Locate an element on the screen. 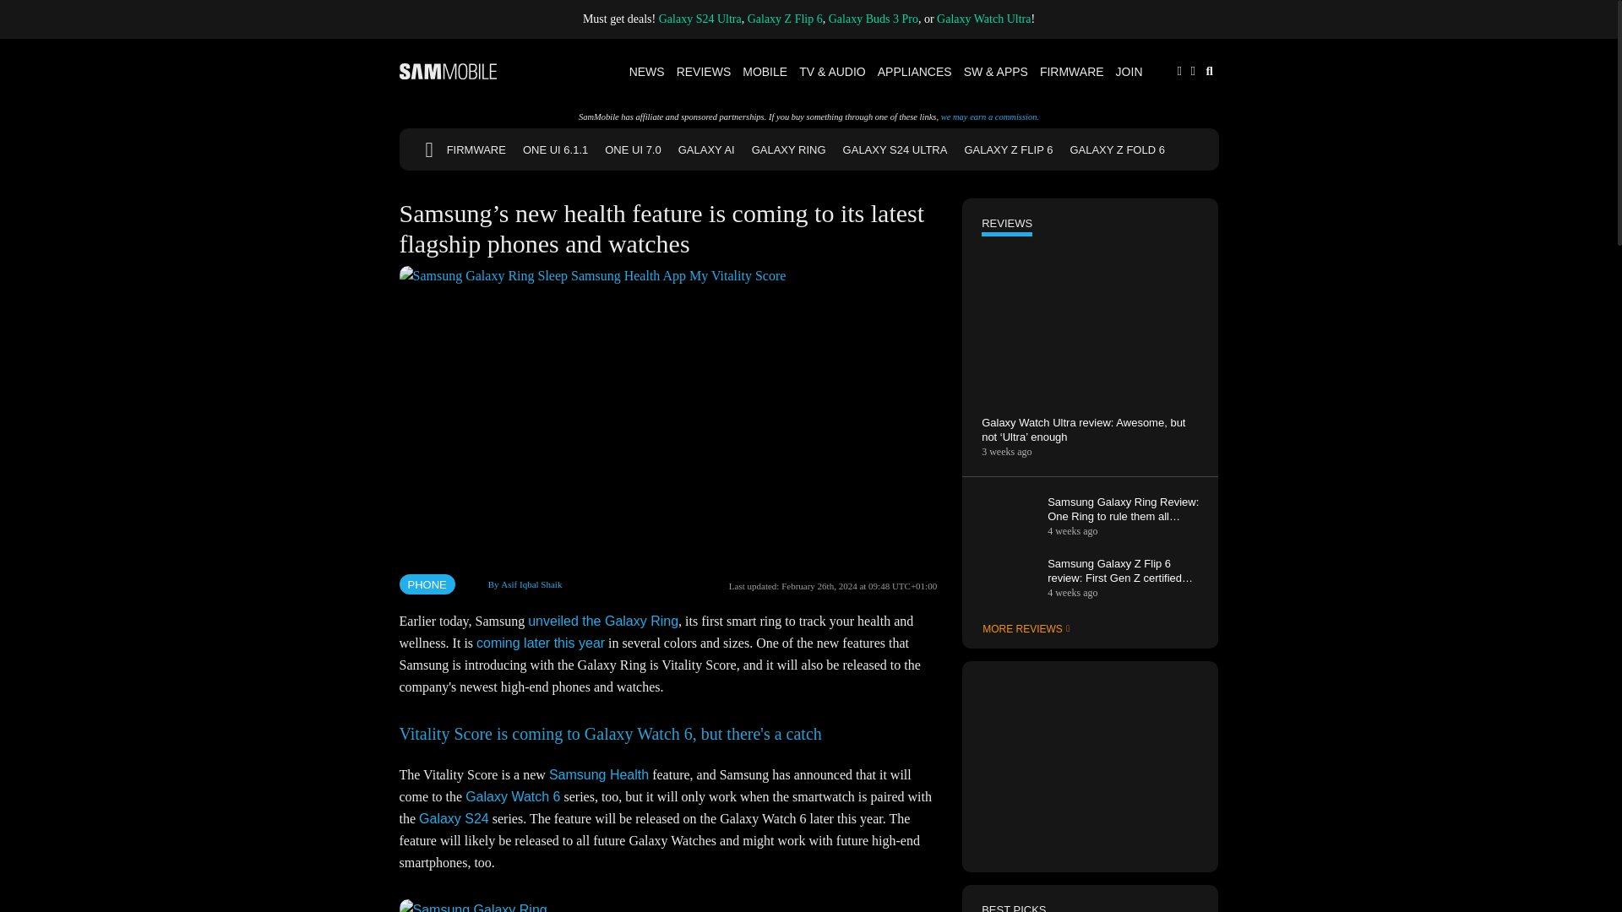  REVIEWS is located at coordinates (705, 71).